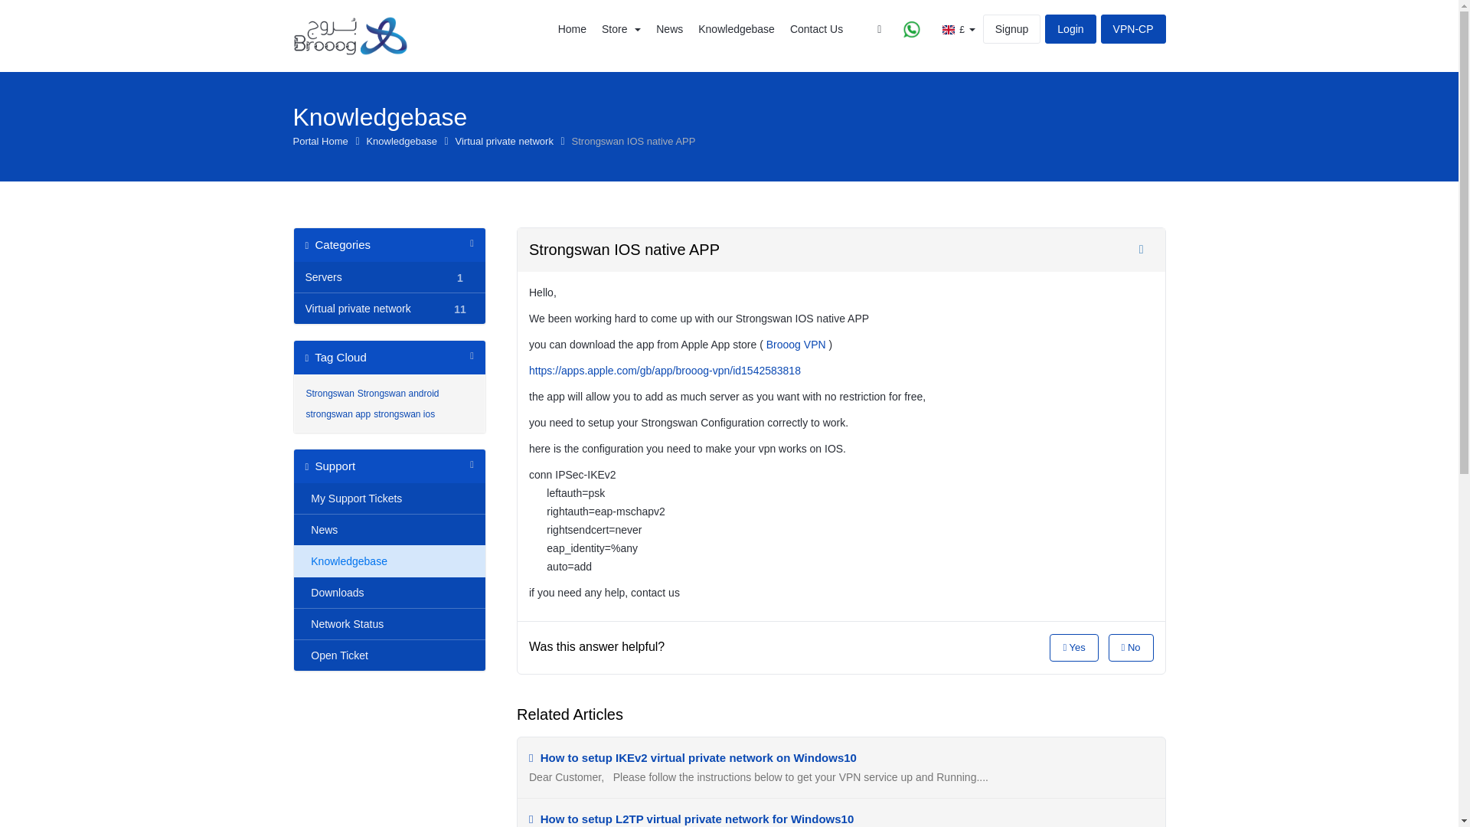 The height and width of the screenshot is (827, 1470). Describe the element at coordinates (329, 393) in the screenshot. I see `Strongswan` at that location.